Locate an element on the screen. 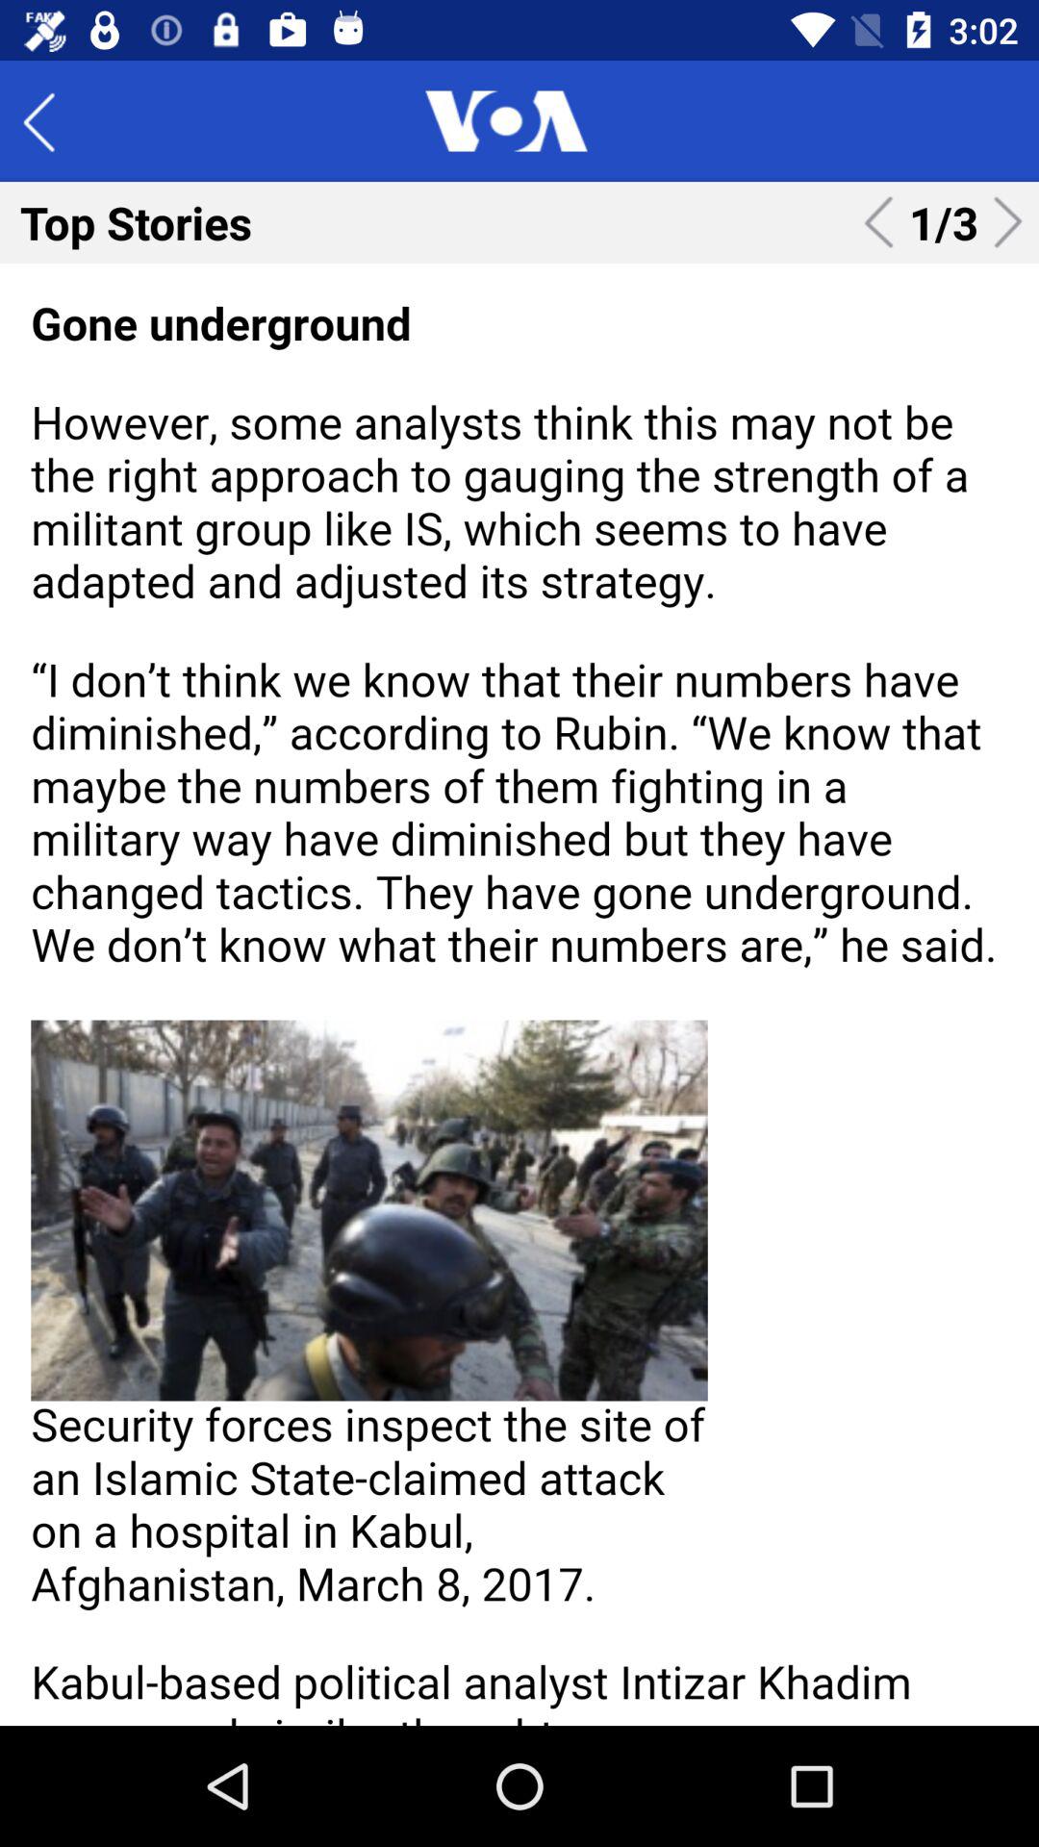 The width and height of the screenshot is (1039, 1847). scroll down article is located at coordinates (519, 995).